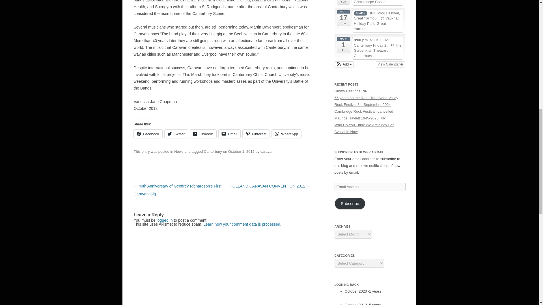 The height and width of the screenshot is (305, 543). I want to click on Pinterest, so click(256, 134).